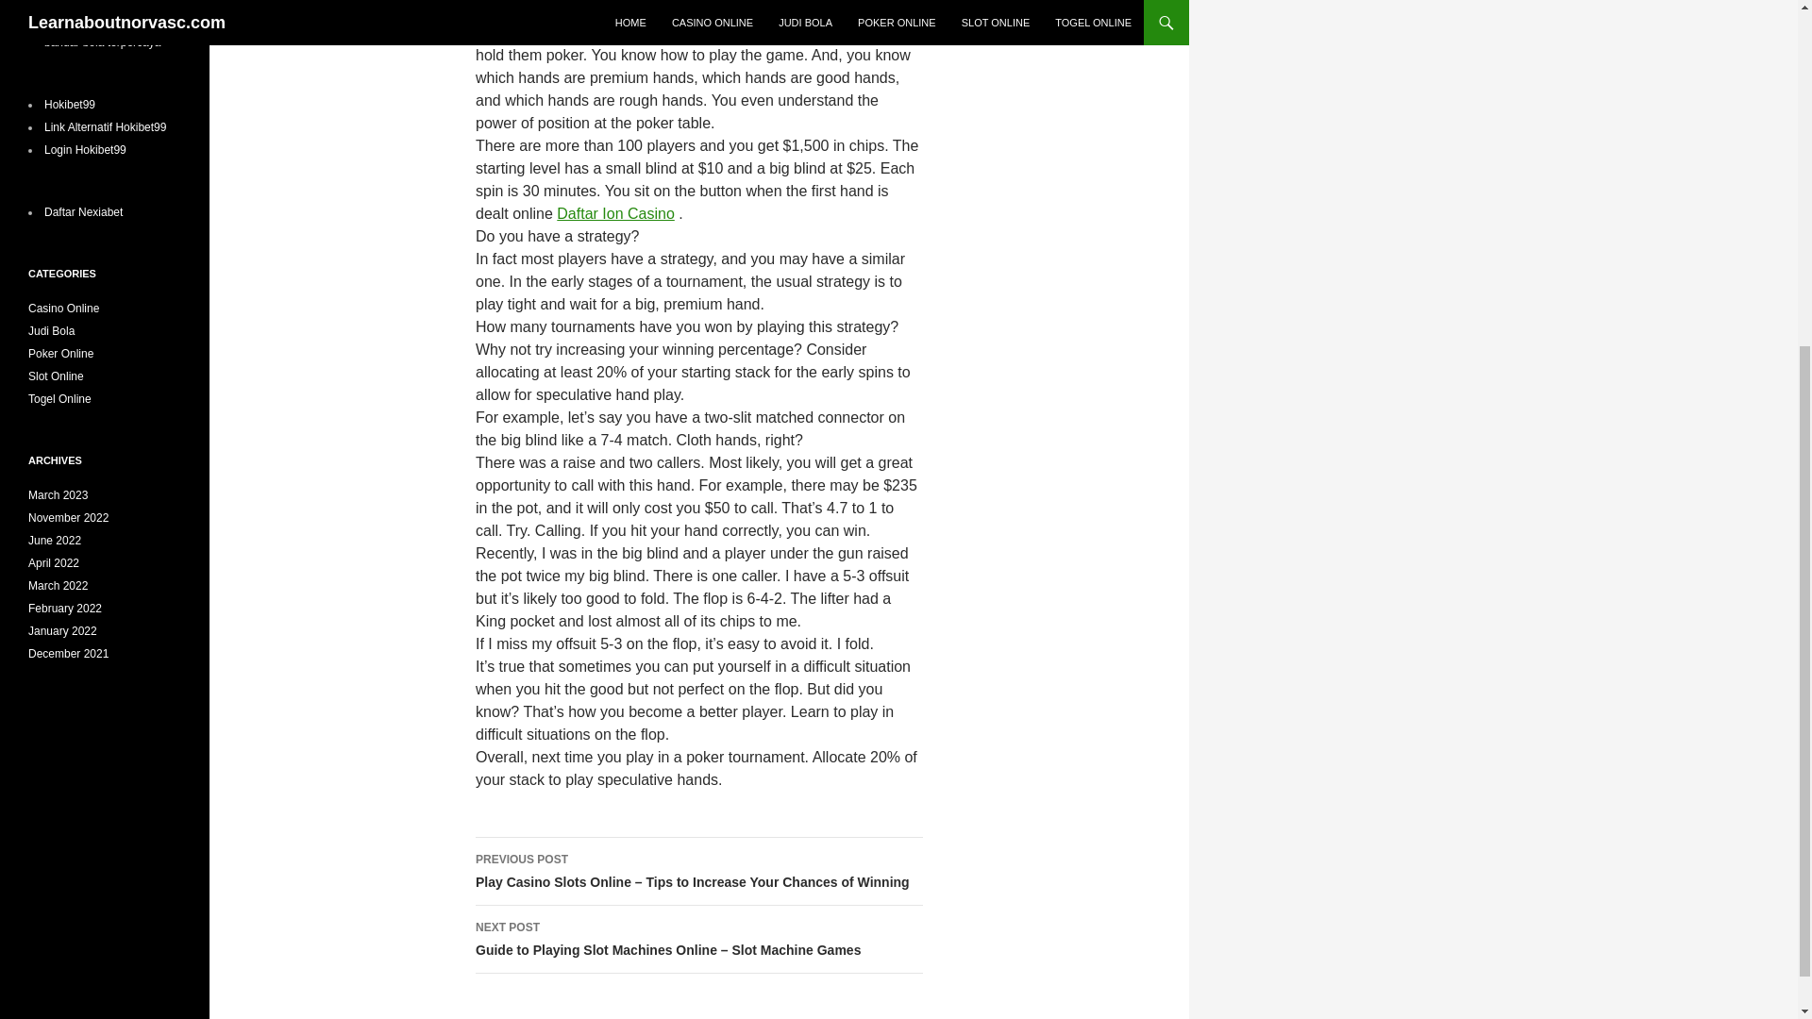 The height and width of the screenshot is (1019, 1812). I want to click on Judi Bola, so click(51, 330).